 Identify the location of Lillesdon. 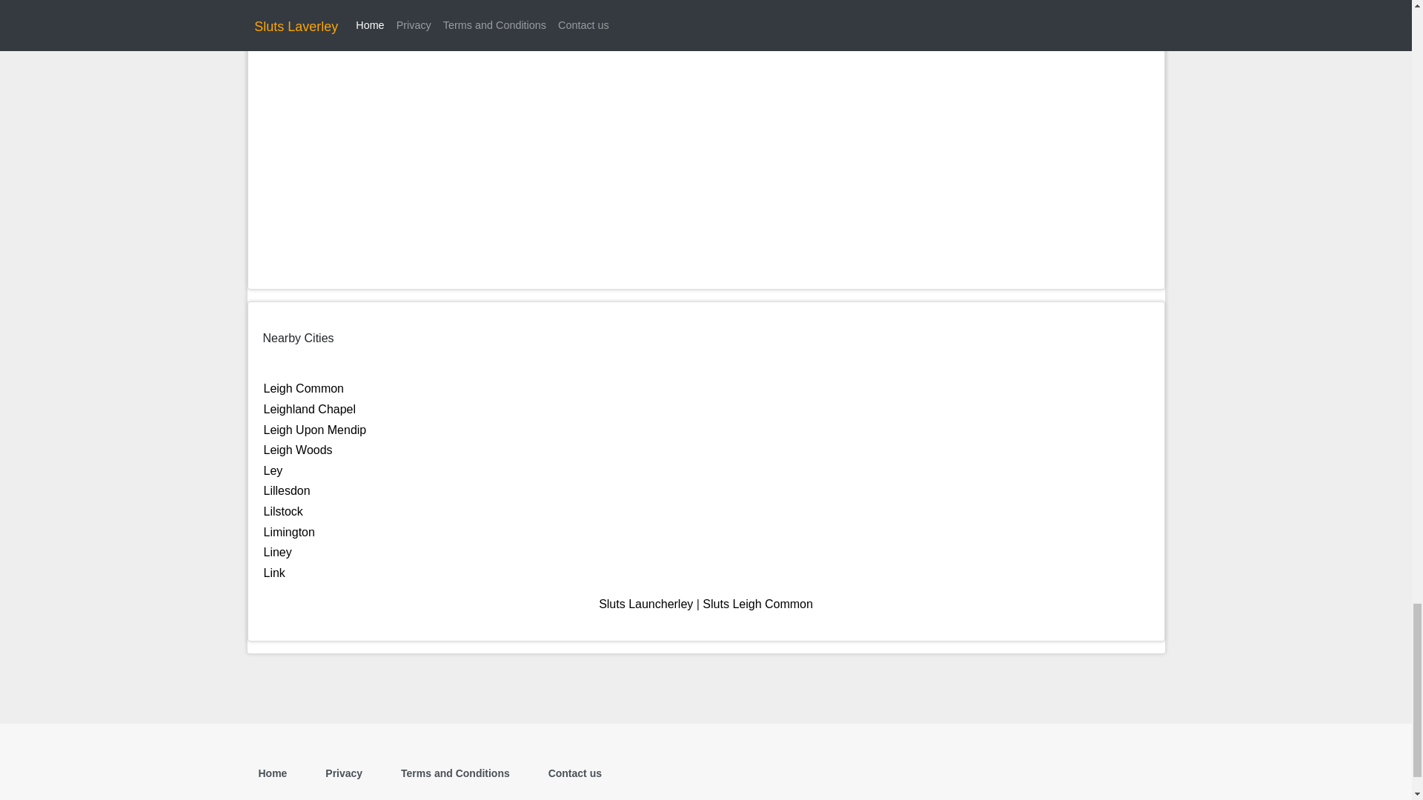
(286, 490).